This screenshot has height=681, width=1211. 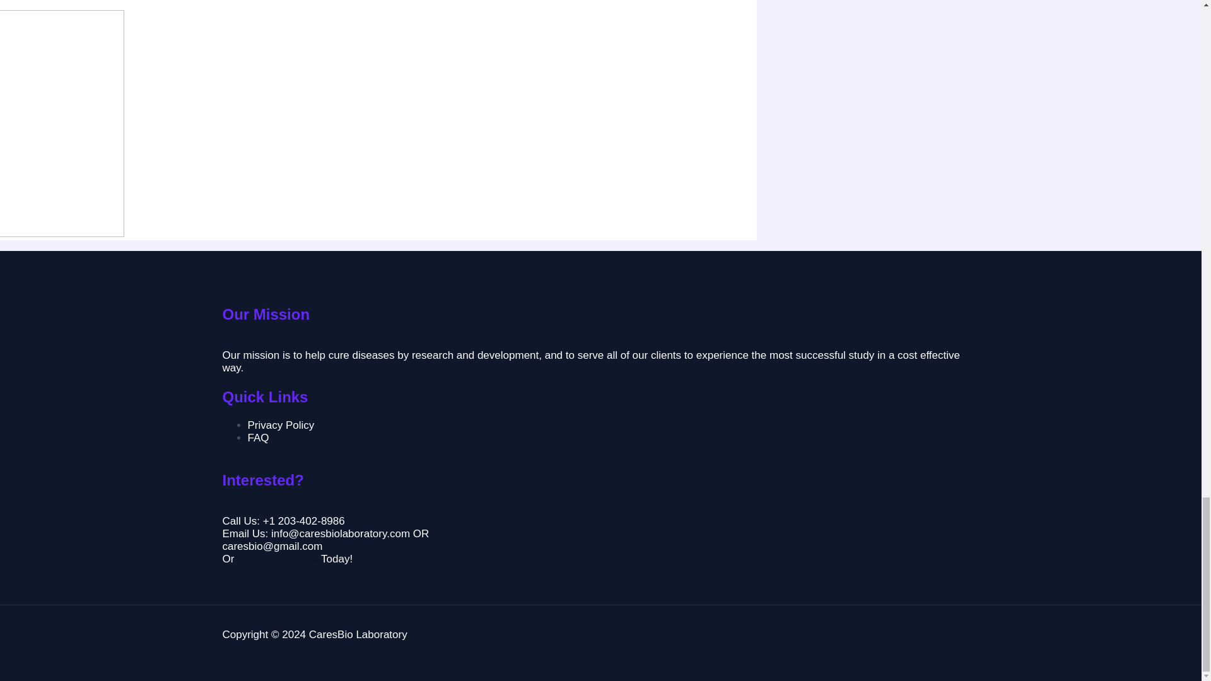 What do you see at coordinates (257, 438) in the screenshot?
I see `FAQ` at bounding box center [257, 438].